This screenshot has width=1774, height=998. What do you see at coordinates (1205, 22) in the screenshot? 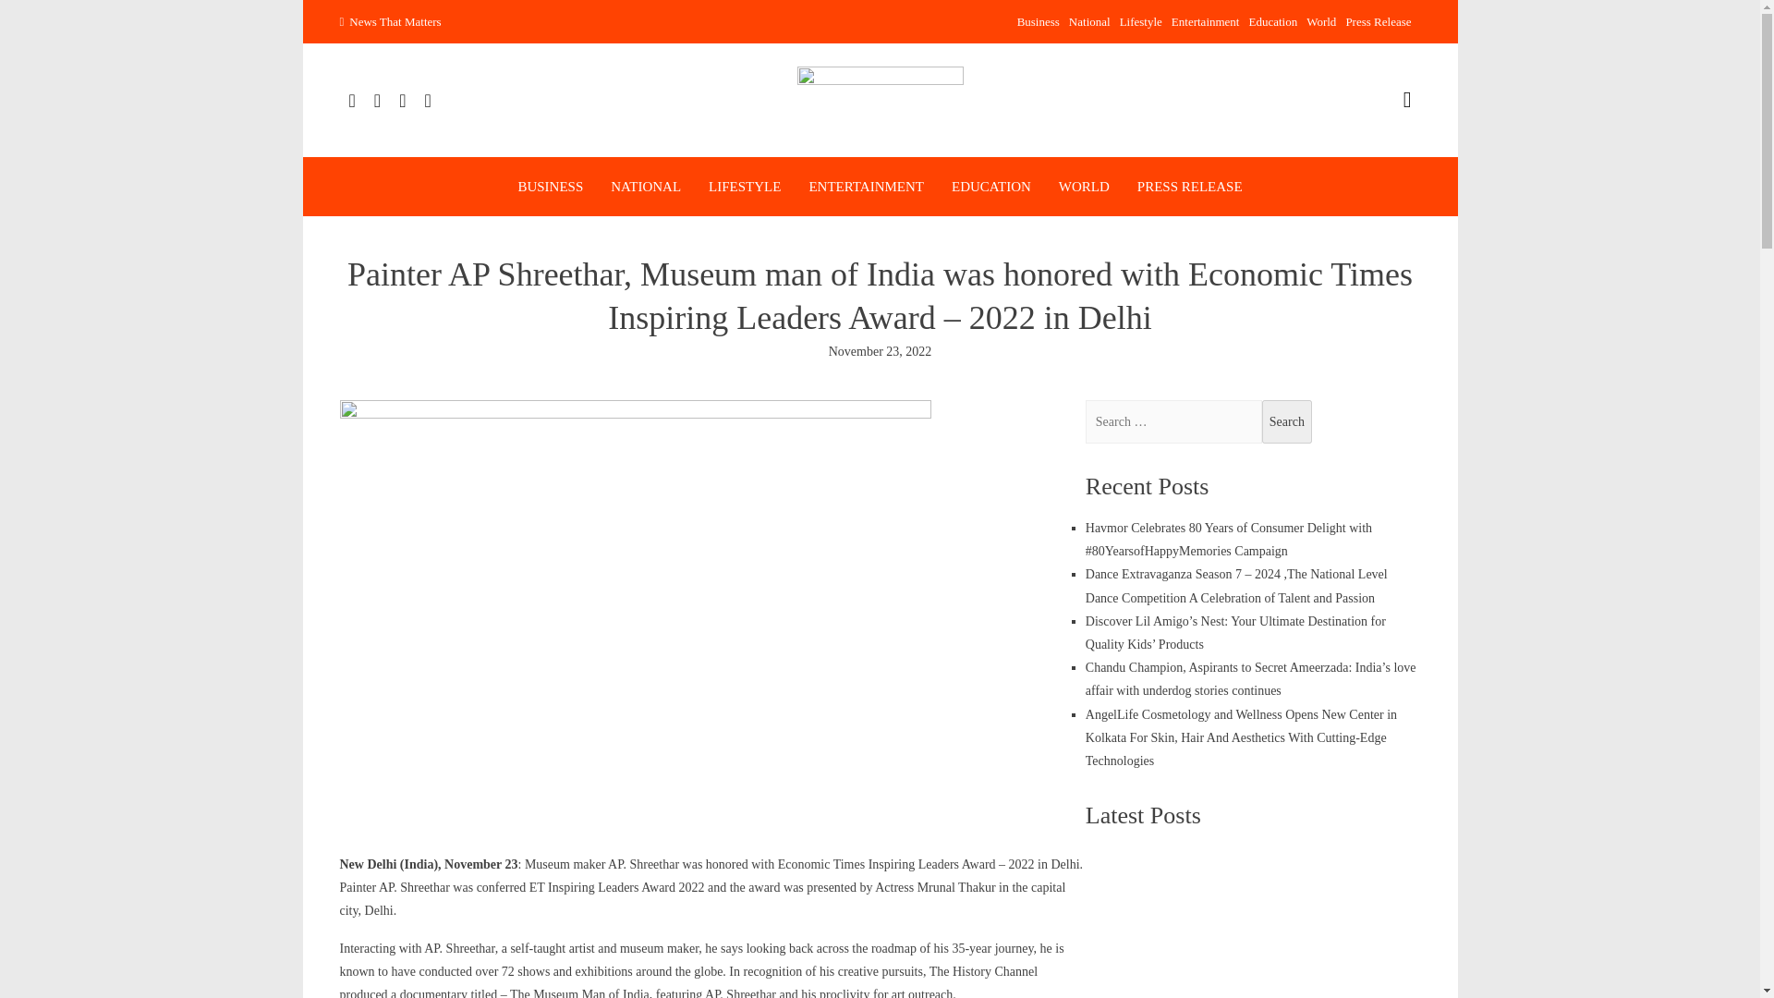
I see `Entertainment` at bounding box center [1205, 22].